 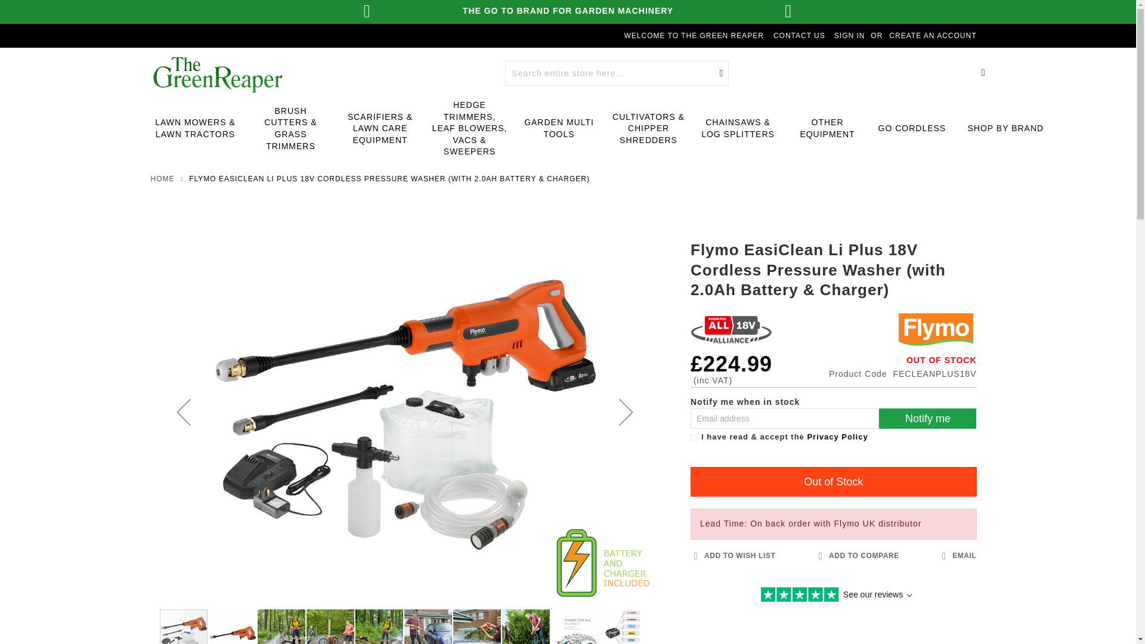 I want to click on GDRP, so click(x=694, y=438).